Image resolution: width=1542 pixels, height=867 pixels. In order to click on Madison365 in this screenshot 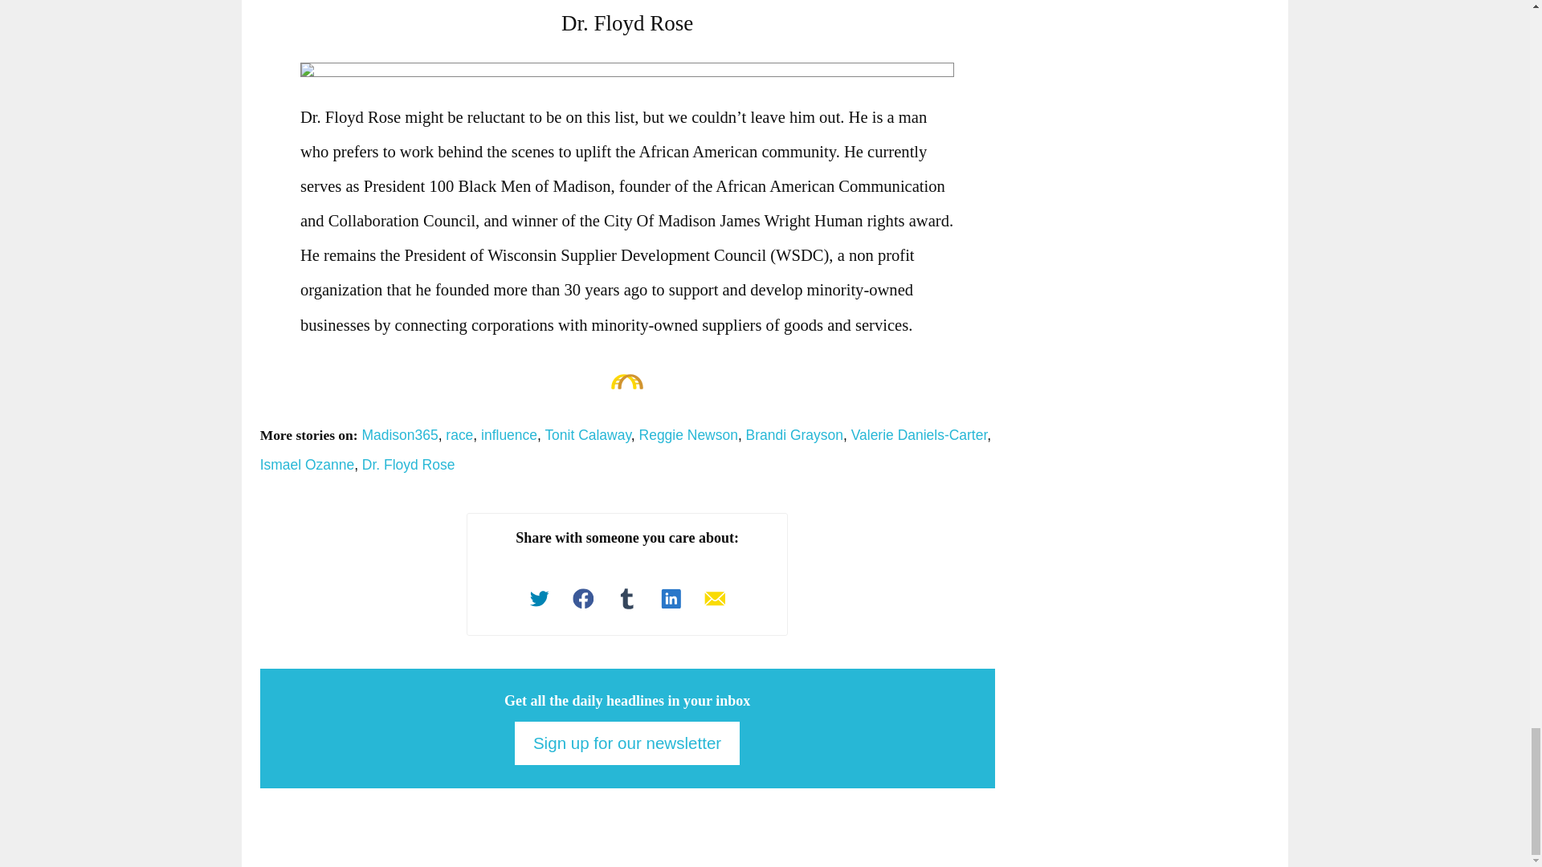, I will do `click(399, 435)`.